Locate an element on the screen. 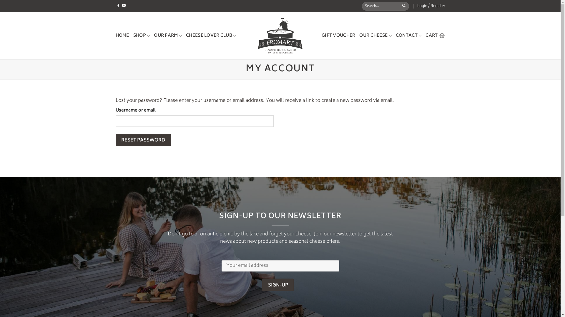 The height and width of the screenshot is (317, 565). CONTACT is located at coordinates (409, 36).